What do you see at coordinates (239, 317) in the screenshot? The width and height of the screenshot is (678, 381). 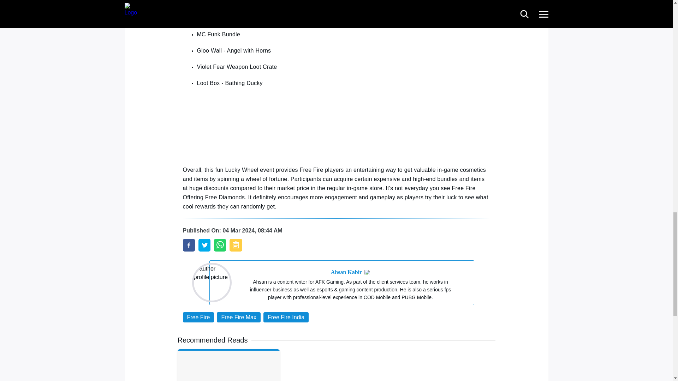 I see `Free Fire Max` at bounding box center [239, 317].